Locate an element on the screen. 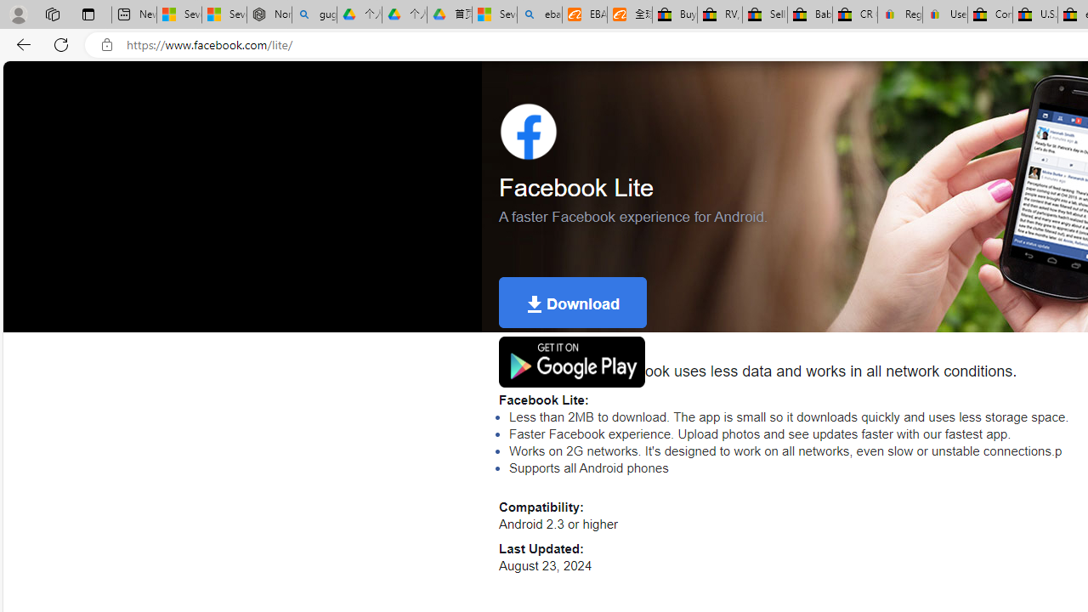 The height and width of the screenshot is (612, 1088). U.S. State Privacy Disclosures - eBay Inc. is located at coordinates (1035, 15).